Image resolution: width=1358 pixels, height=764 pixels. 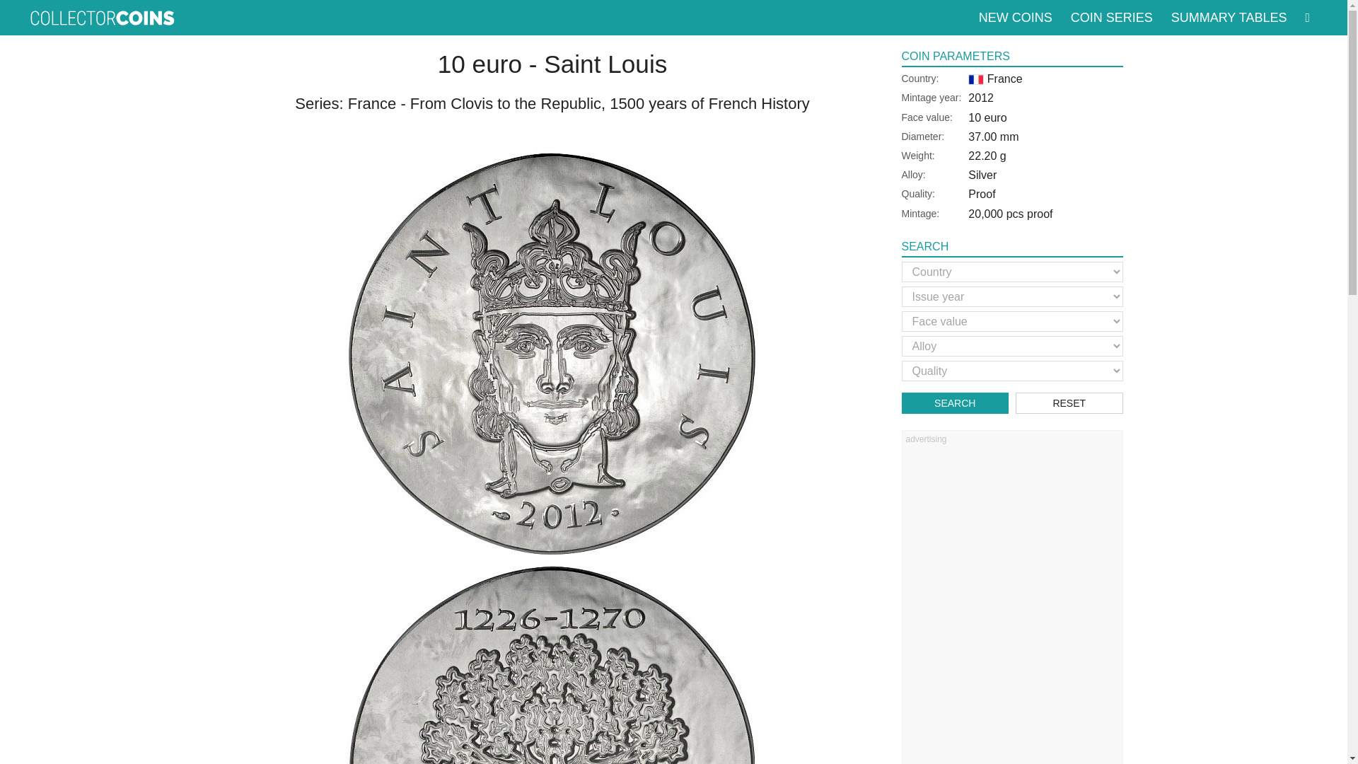 I want to click on SEARCH, so click(x=955, y=403).